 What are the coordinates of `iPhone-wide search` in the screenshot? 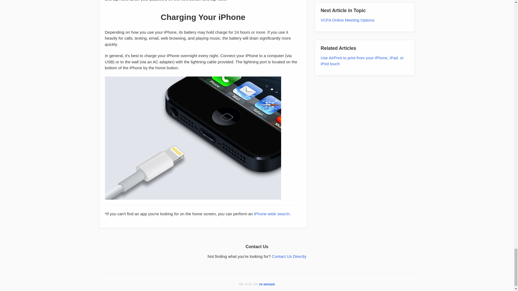 It's located at (271, 214).